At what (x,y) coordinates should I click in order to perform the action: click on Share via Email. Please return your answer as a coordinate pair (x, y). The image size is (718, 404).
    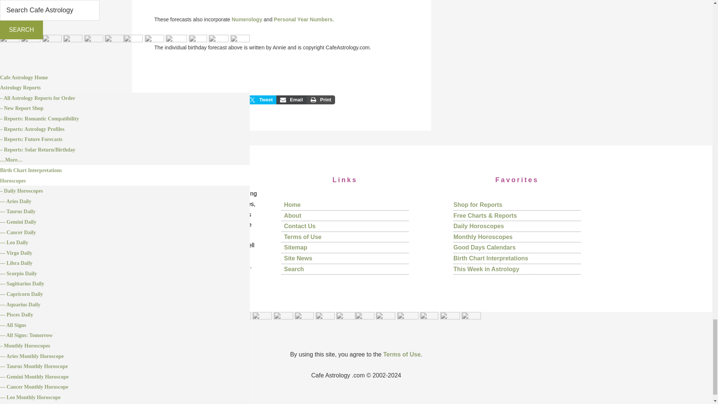
    Looking at the image, I should click on (291, 100).